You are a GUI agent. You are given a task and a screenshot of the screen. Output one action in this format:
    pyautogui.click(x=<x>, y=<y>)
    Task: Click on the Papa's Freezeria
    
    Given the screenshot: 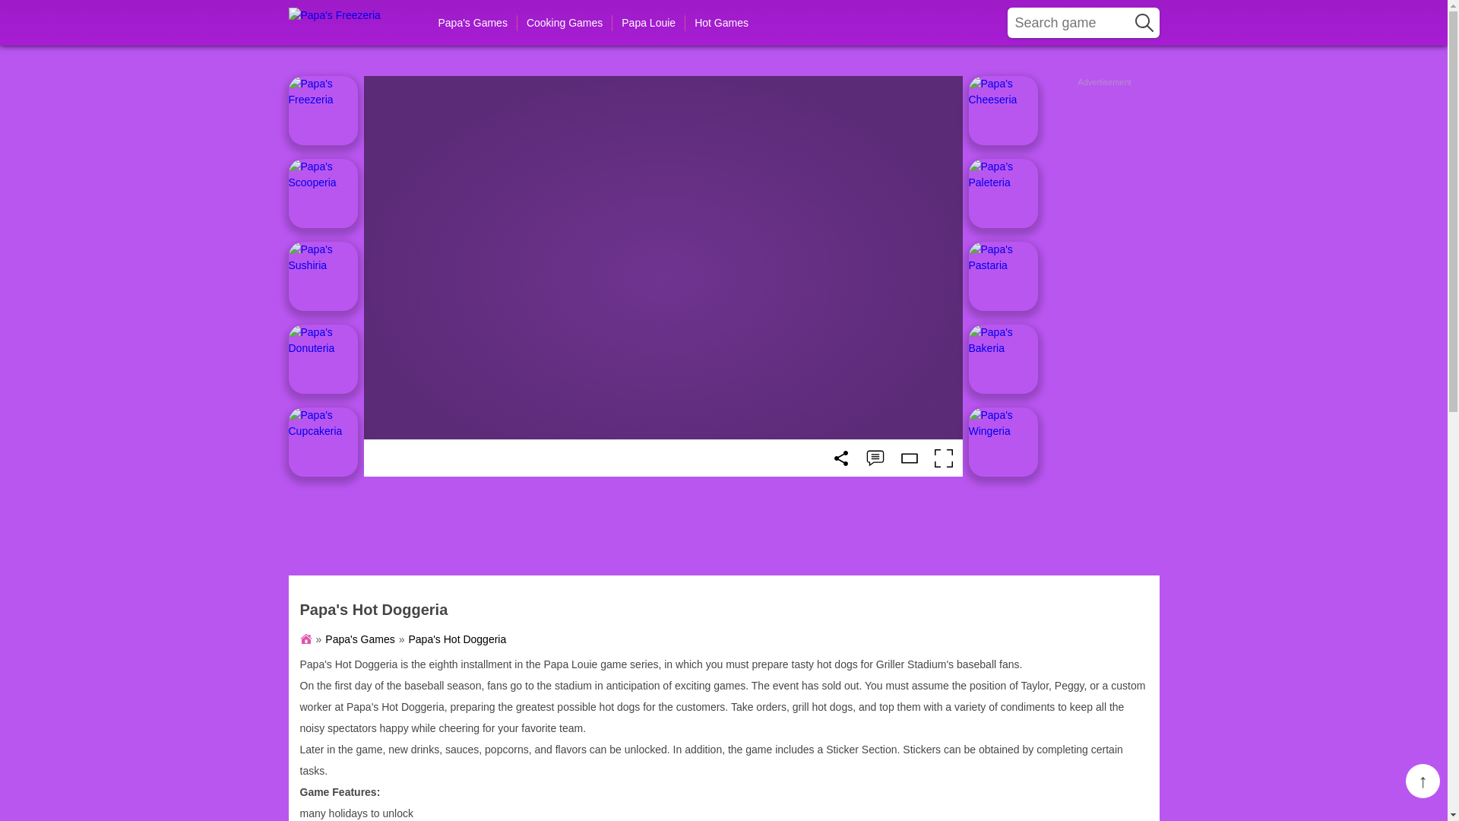 What is the action you would take?
    pyautogui.click(x=351, y=20)
    